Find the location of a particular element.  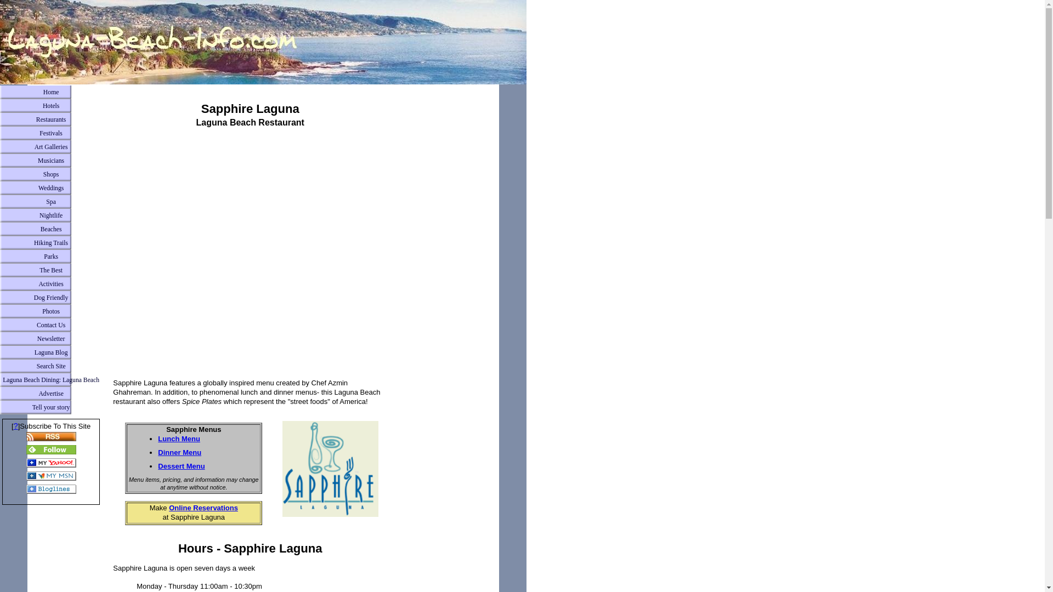

Hiking Trails is located at coordinates (51, 242).